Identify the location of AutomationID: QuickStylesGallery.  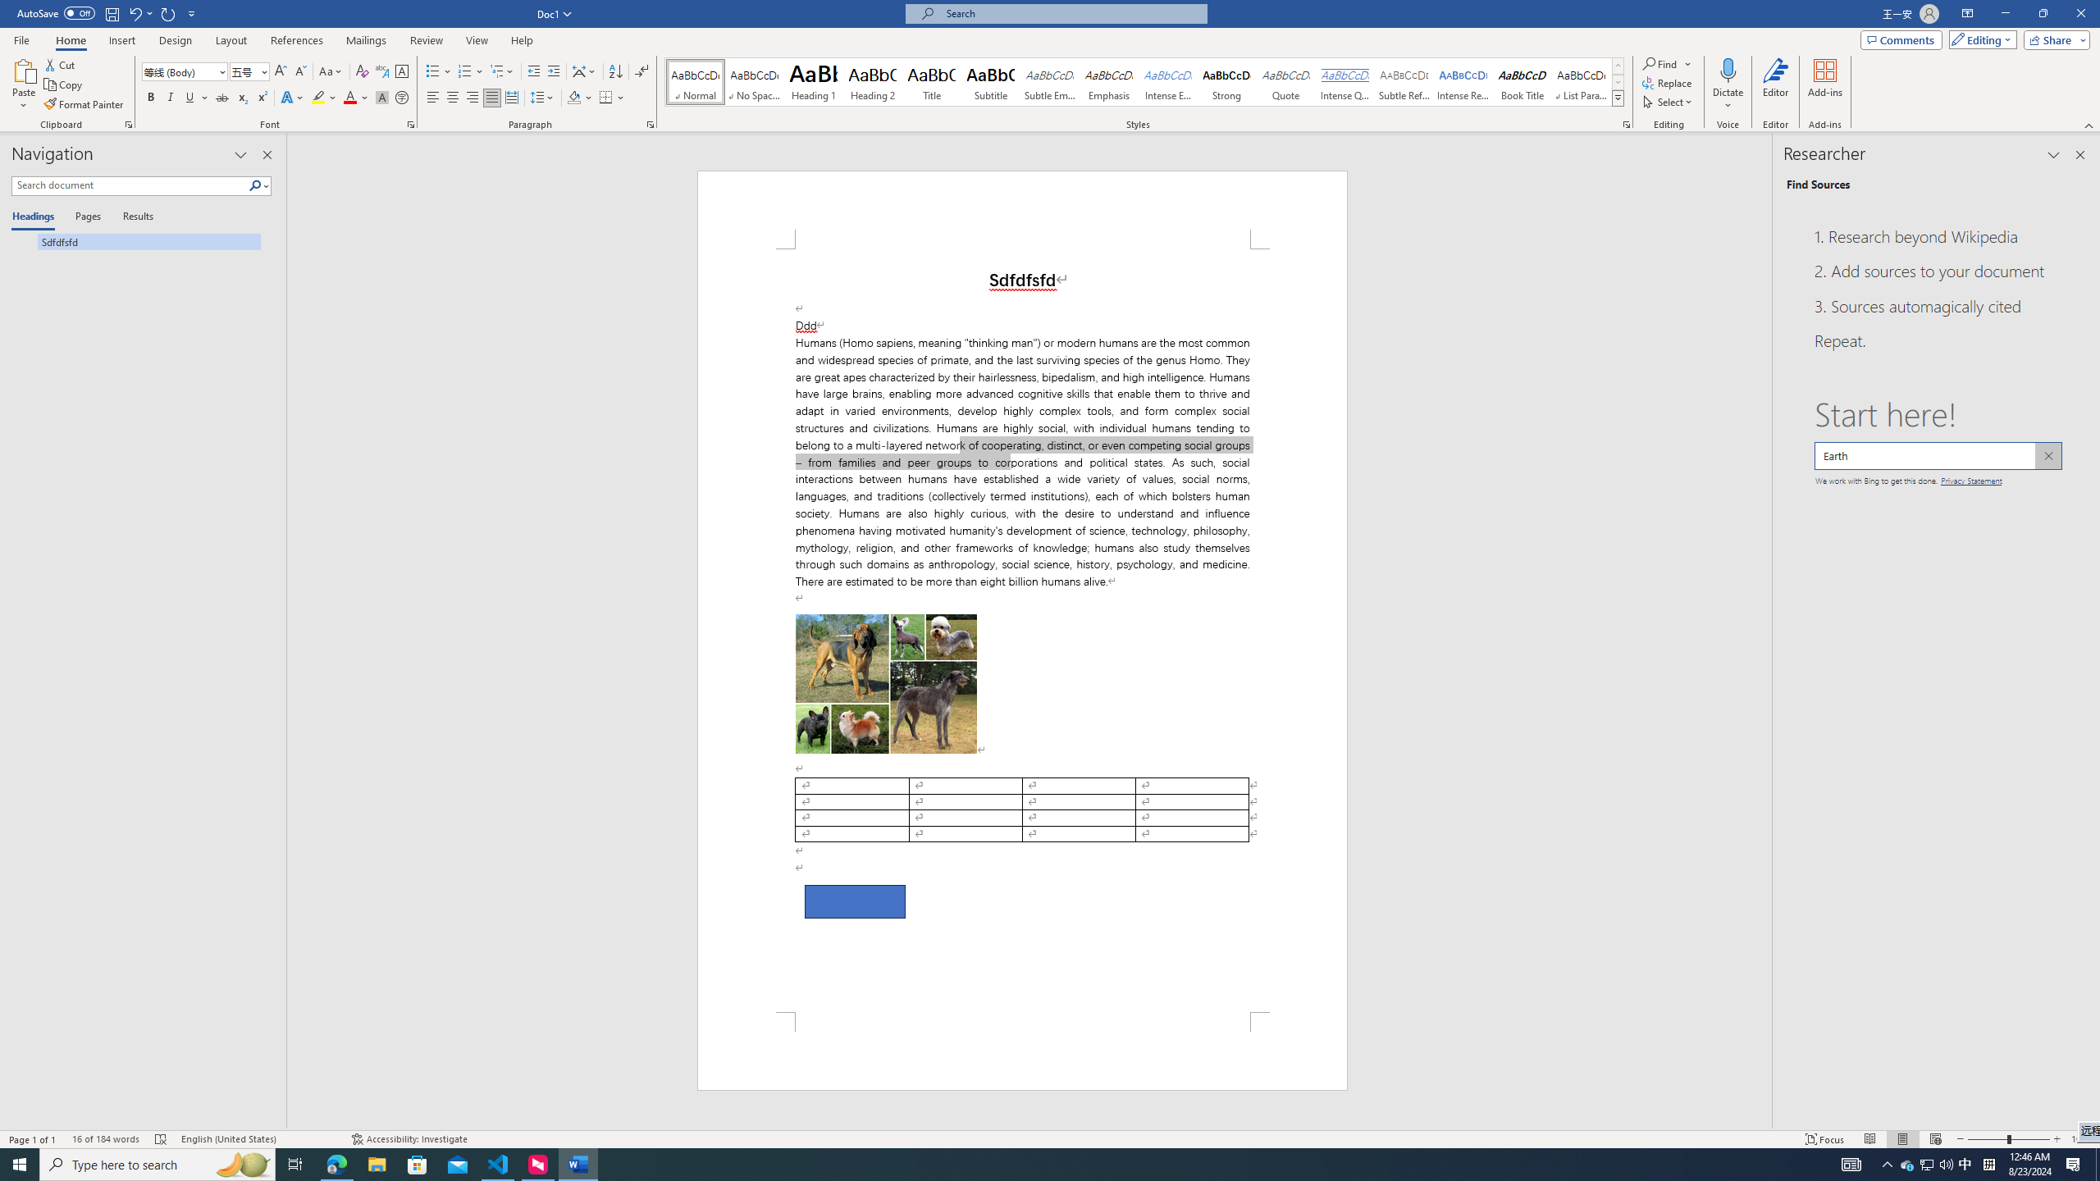
(1145, 82).